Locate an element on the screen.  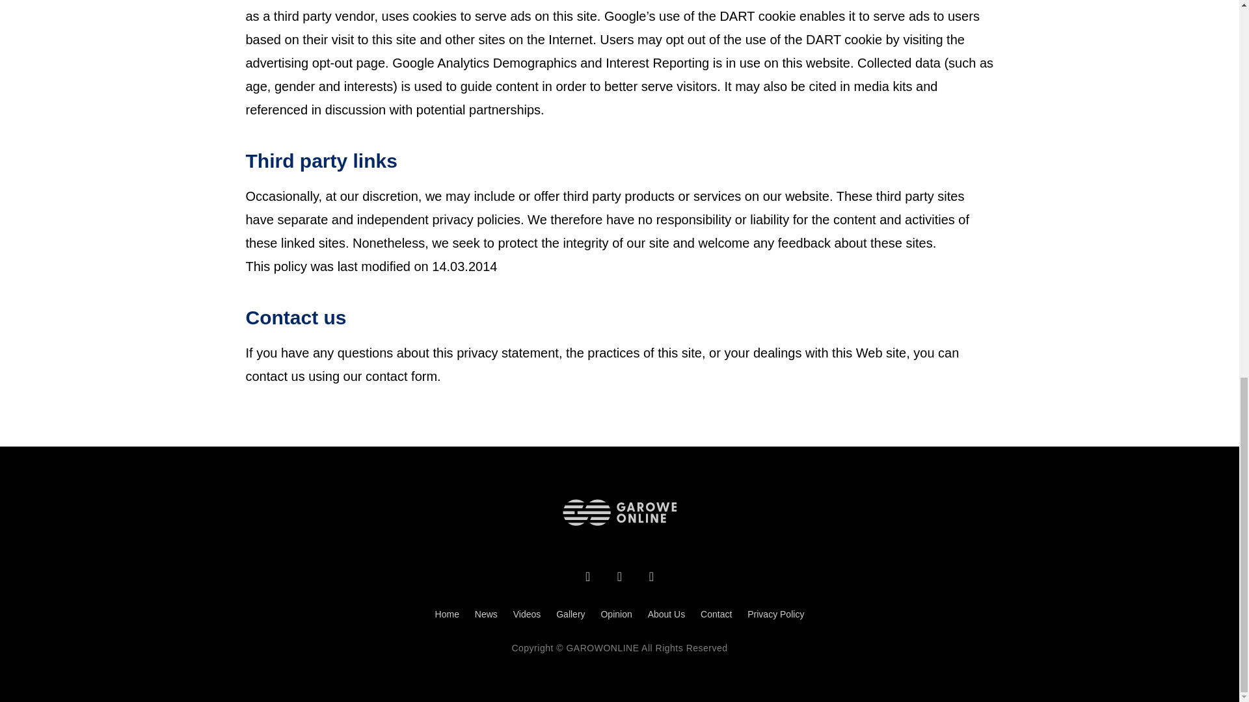
Contact is located at coordinates (716, 614).